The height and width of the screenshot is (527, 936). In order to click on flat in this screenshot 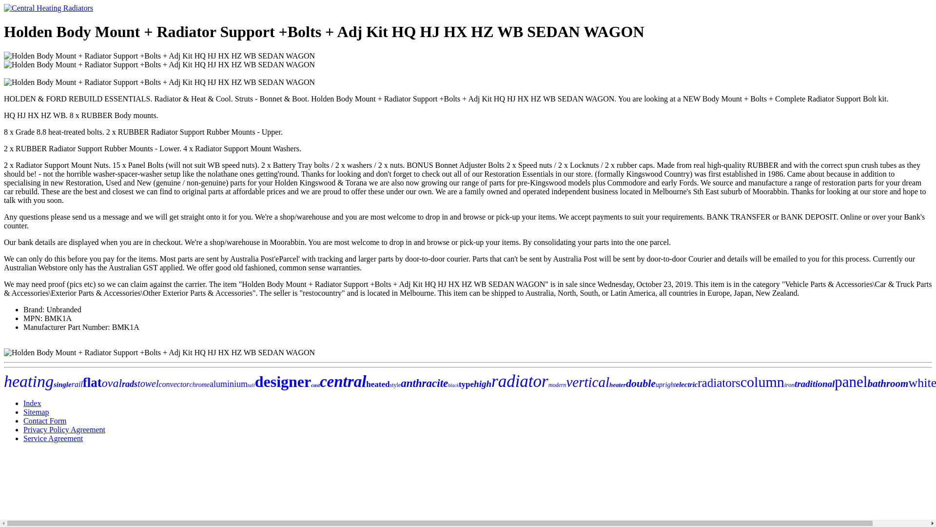, I will do `click(93, 383)`.